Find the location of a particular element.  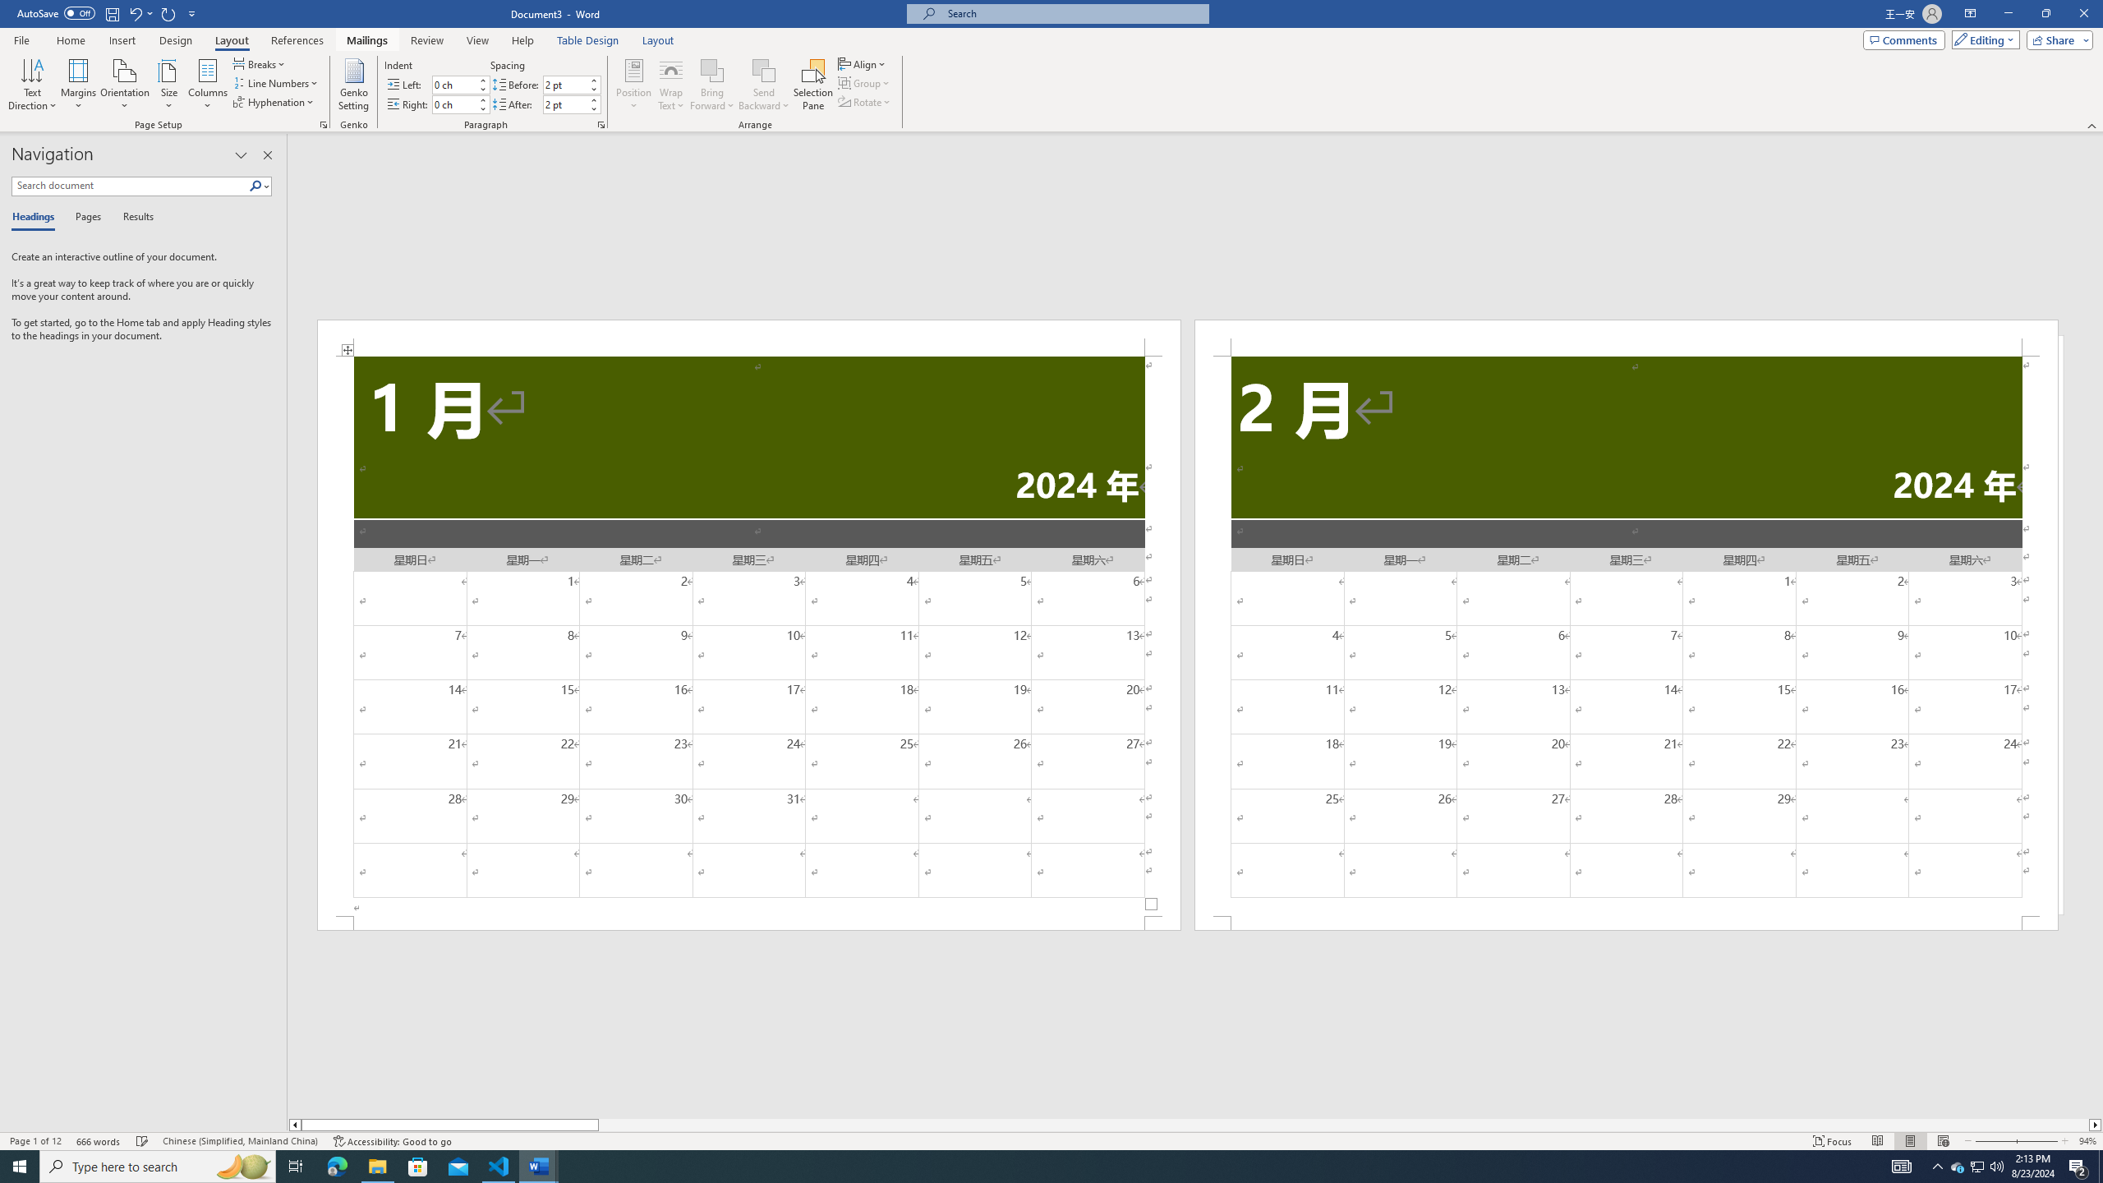

Collapse the Ribbon is located at coordinates (2092, 125).